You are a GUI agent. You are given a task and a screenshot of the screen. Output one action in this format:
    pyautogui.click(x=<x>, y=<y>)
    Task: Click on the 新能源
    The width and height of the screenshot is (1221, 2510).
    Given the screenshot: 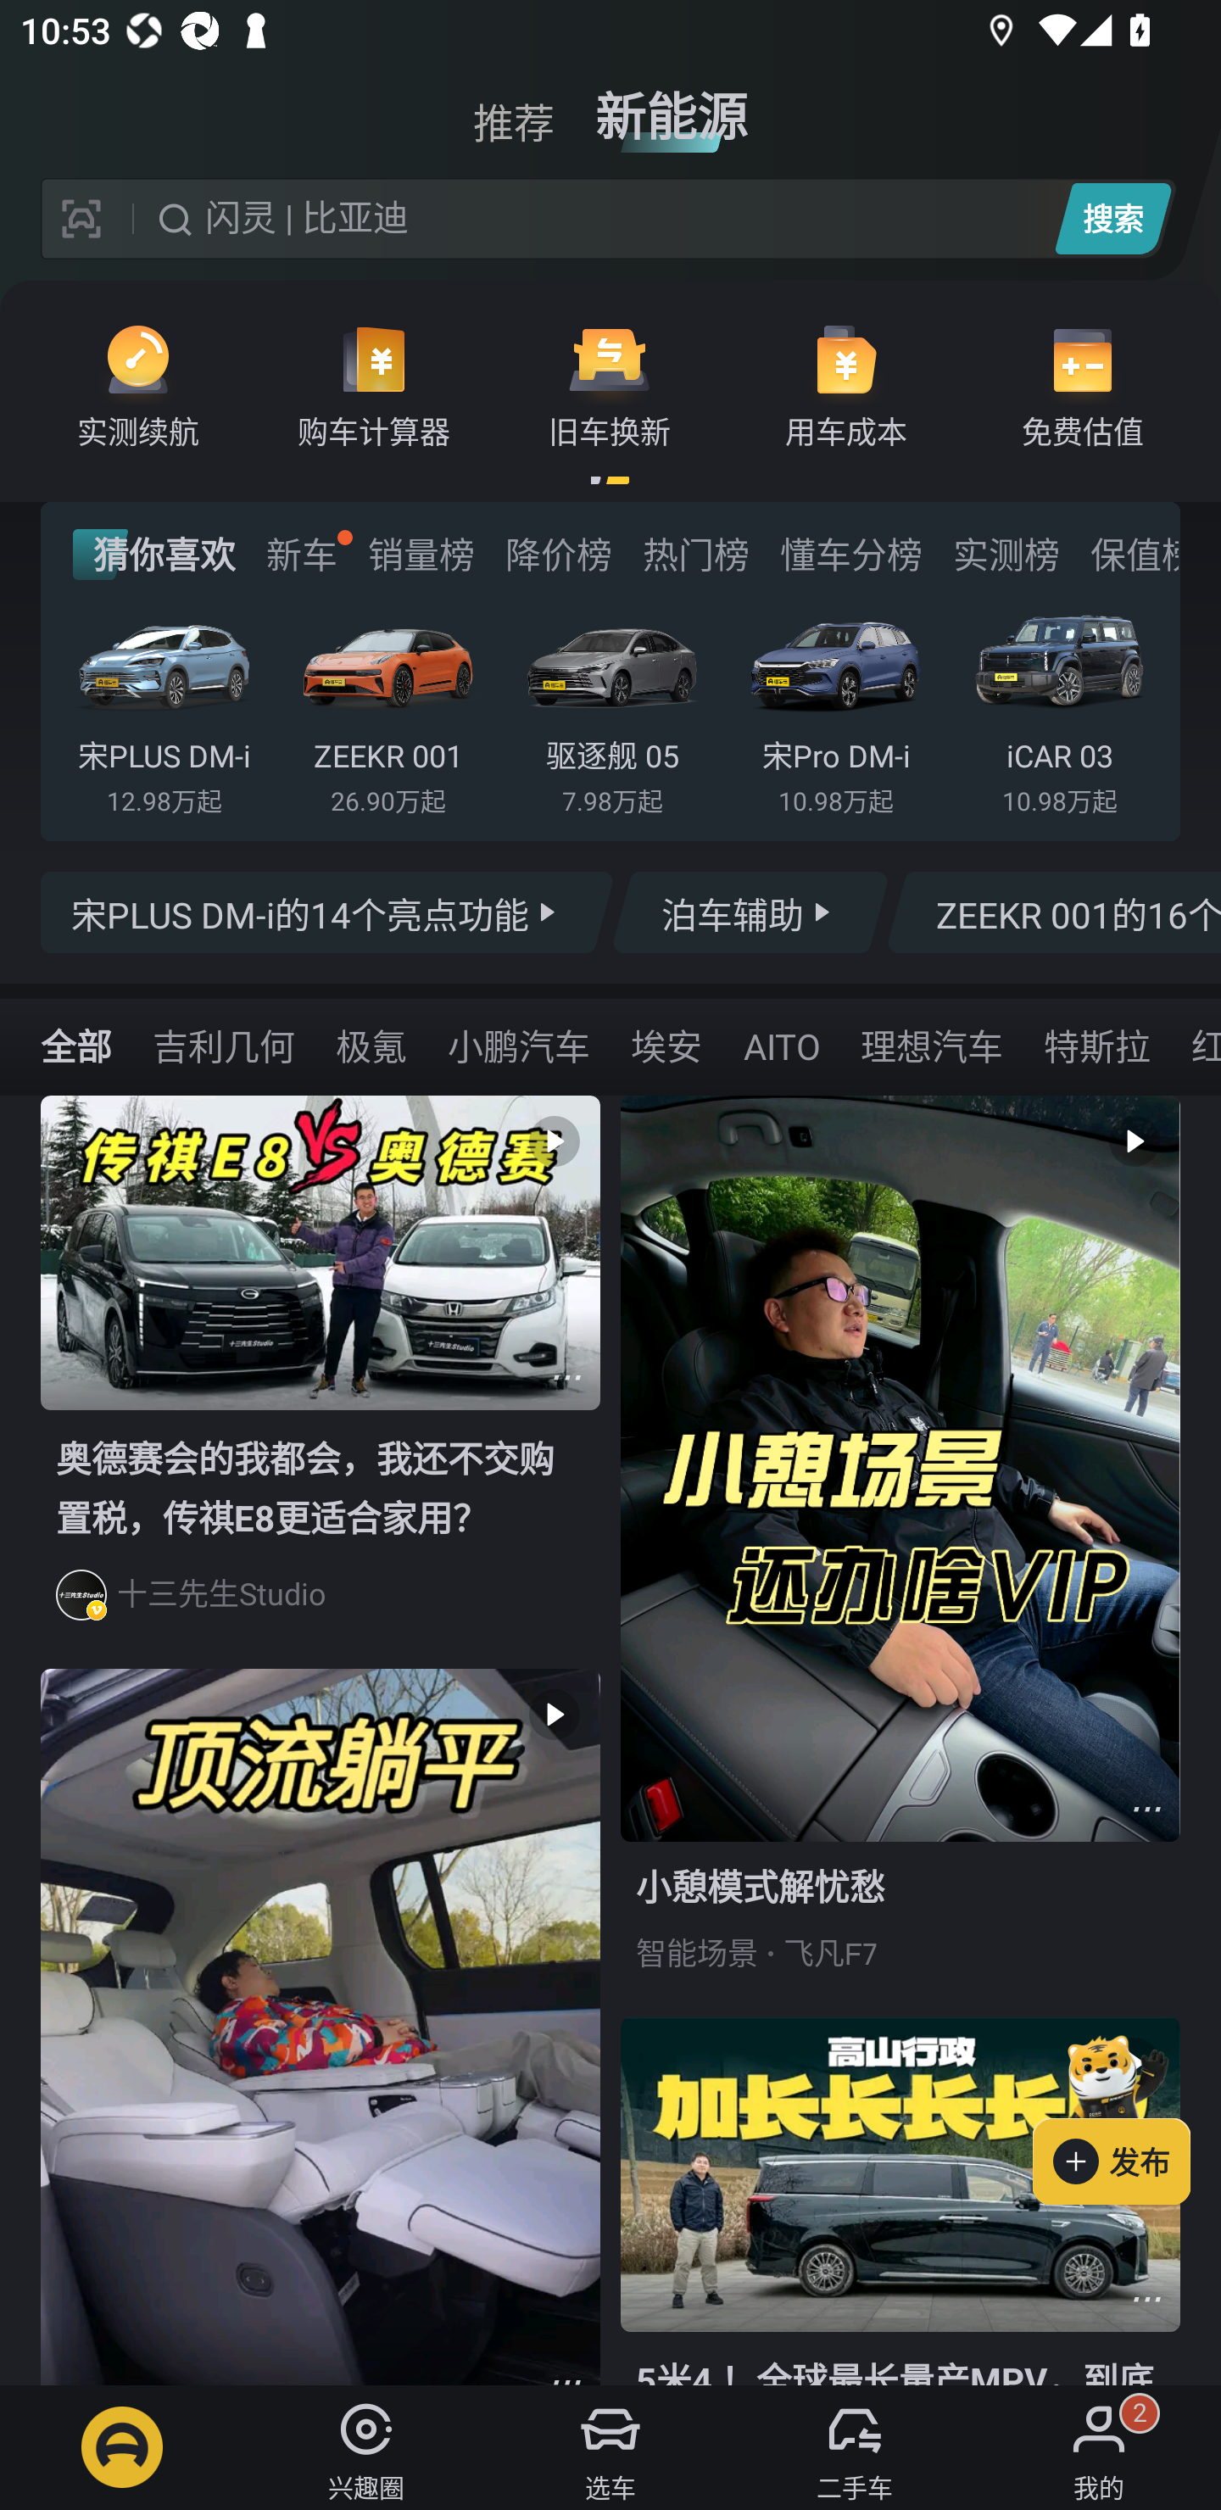 What is the action you would take?
    pyautogui.click(x=672, y=105)
    